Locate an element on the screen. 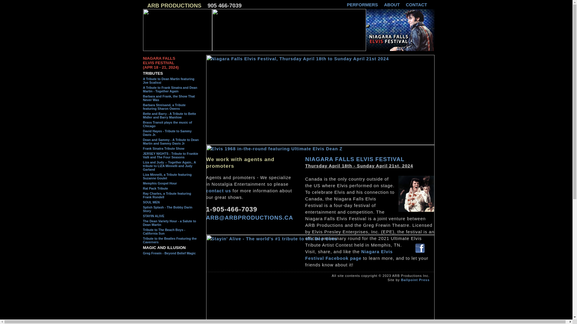  STAYIN ALIVE is located at coordinates (154, 216).